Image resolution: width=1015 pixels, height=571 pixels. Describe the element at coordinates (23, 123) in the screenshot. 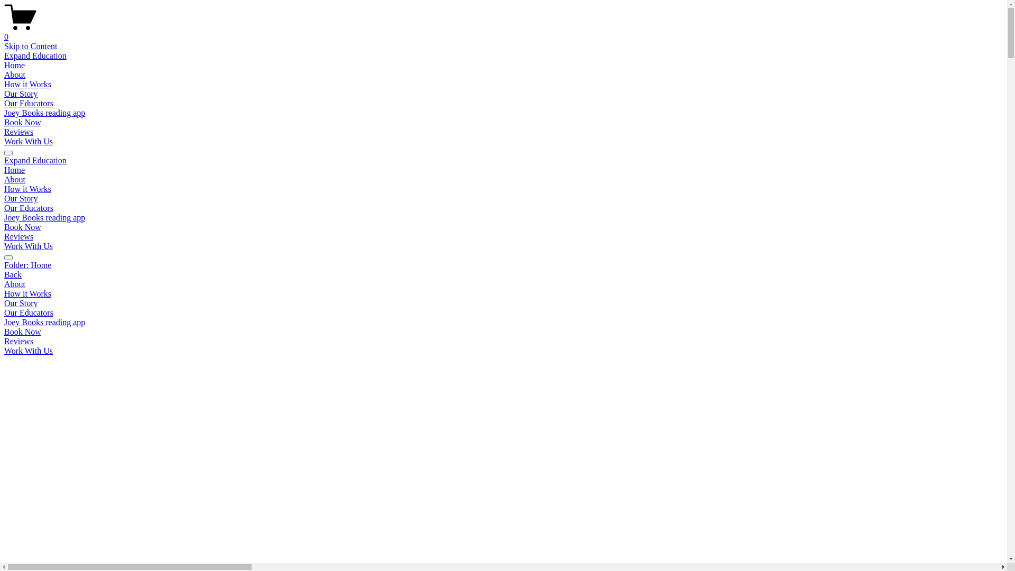

I see `Book Now` at that location.